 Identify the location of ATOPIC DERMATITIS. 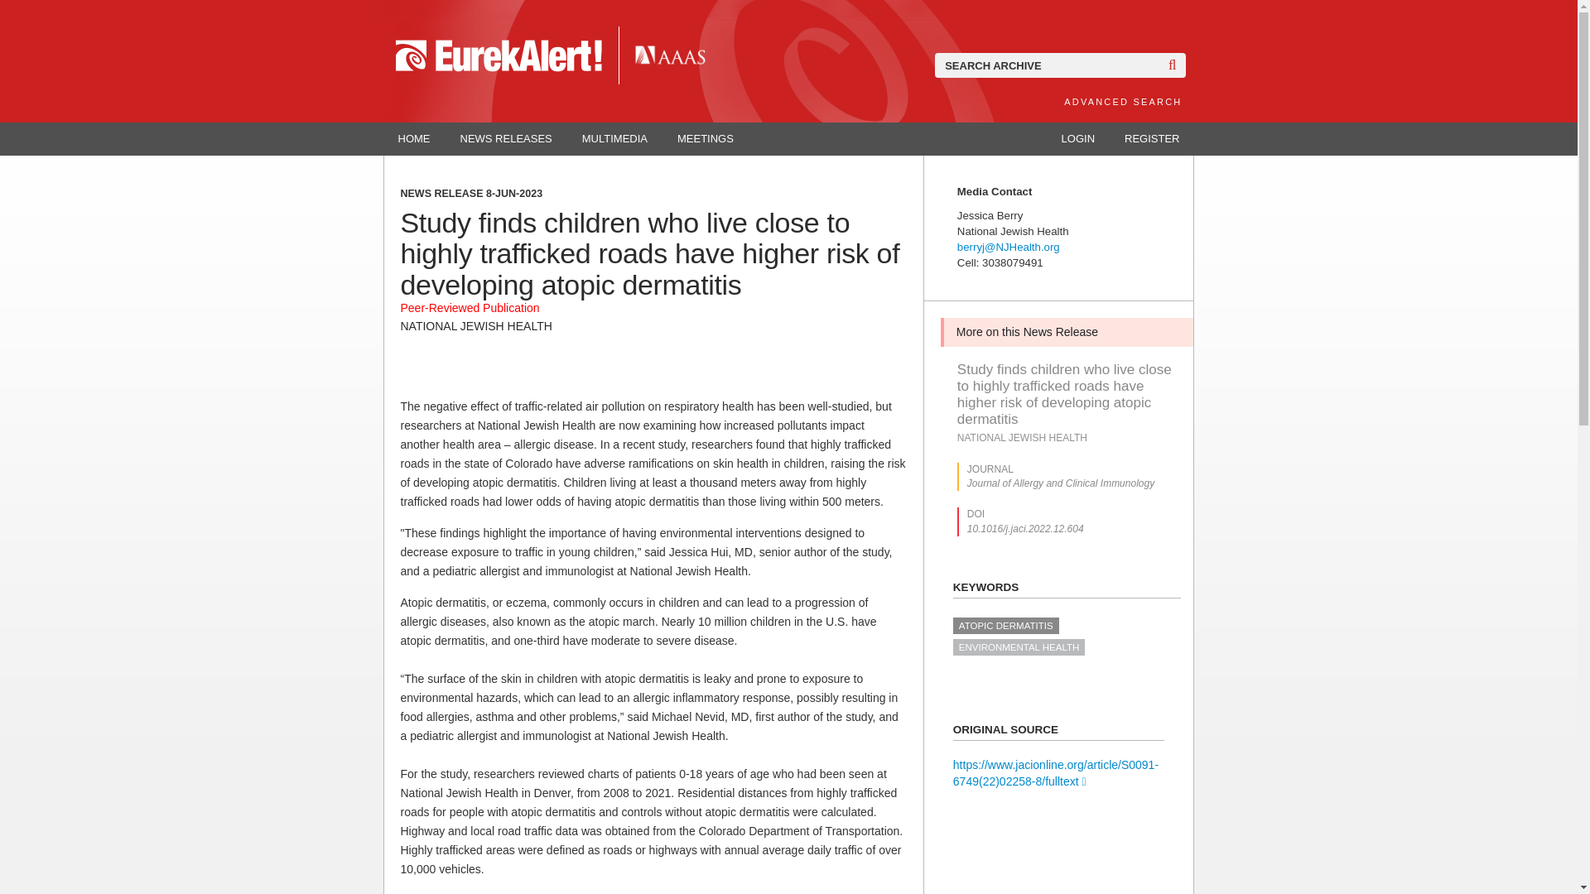
(1005, 626).